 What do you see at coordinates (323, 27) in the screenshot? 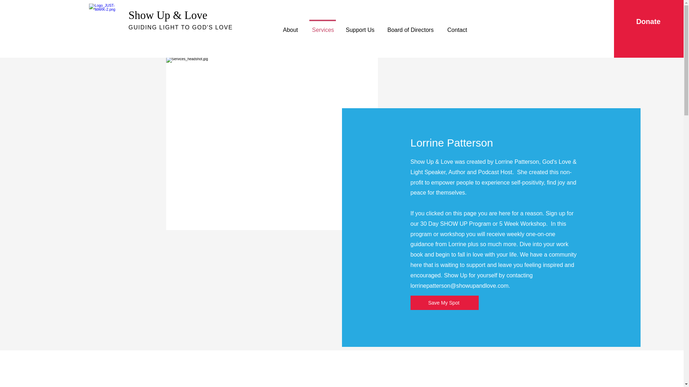
I see `Services` at bounding box center [323, 27].